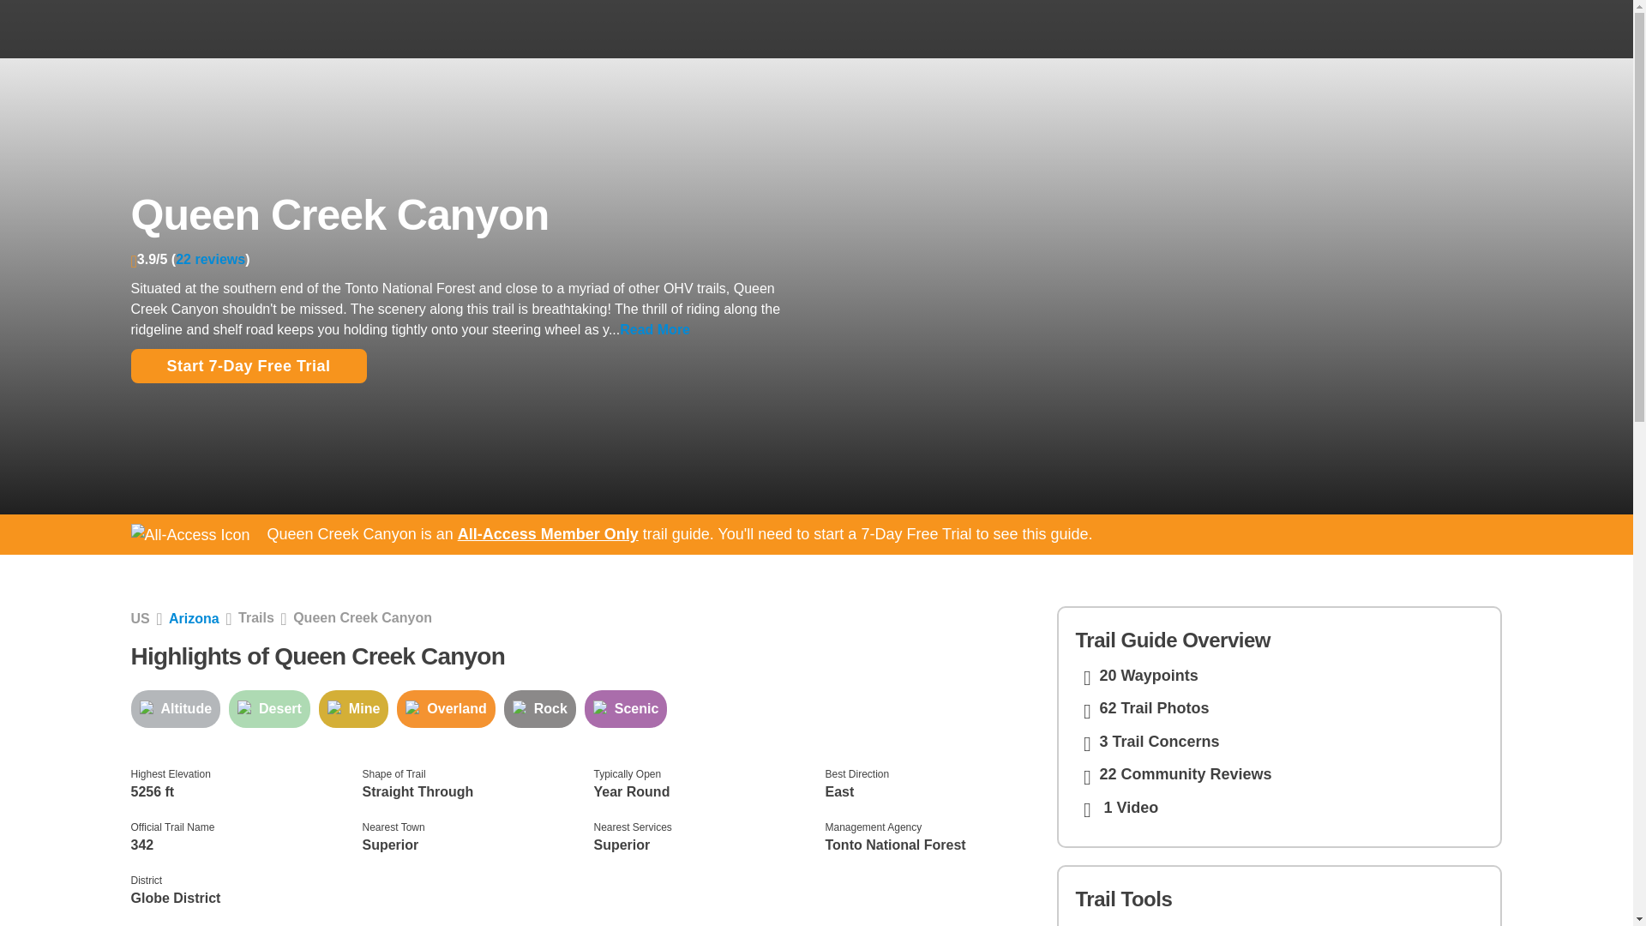 This screenshot has height=926, width=1646. I want to click on Arizona, so click(194, 618).